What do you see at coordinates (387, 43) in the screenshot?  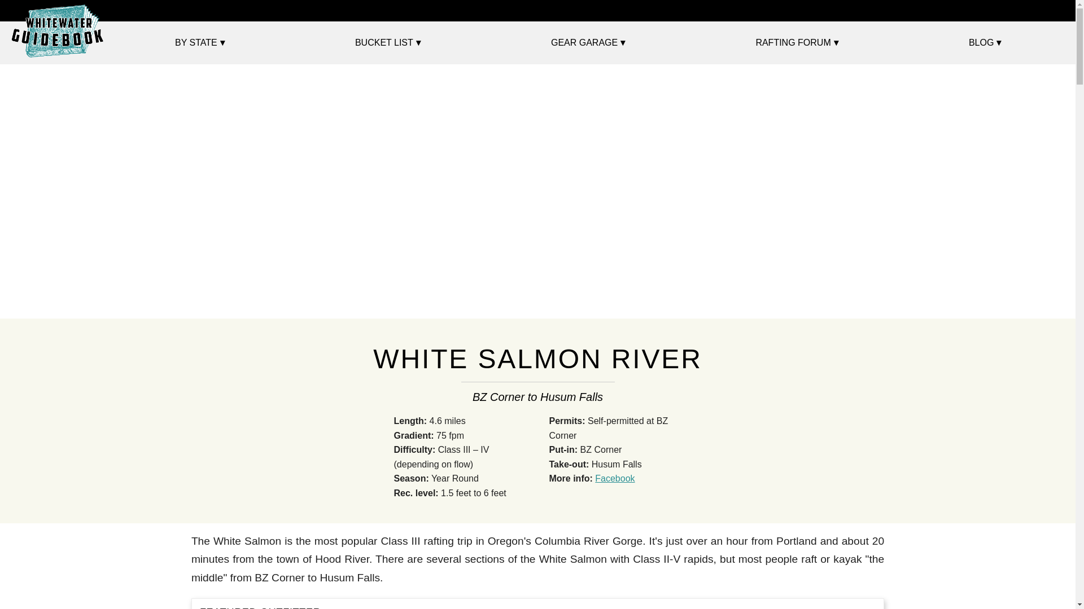 I see `BUCKET LIST` at bounding box center [387, 43].